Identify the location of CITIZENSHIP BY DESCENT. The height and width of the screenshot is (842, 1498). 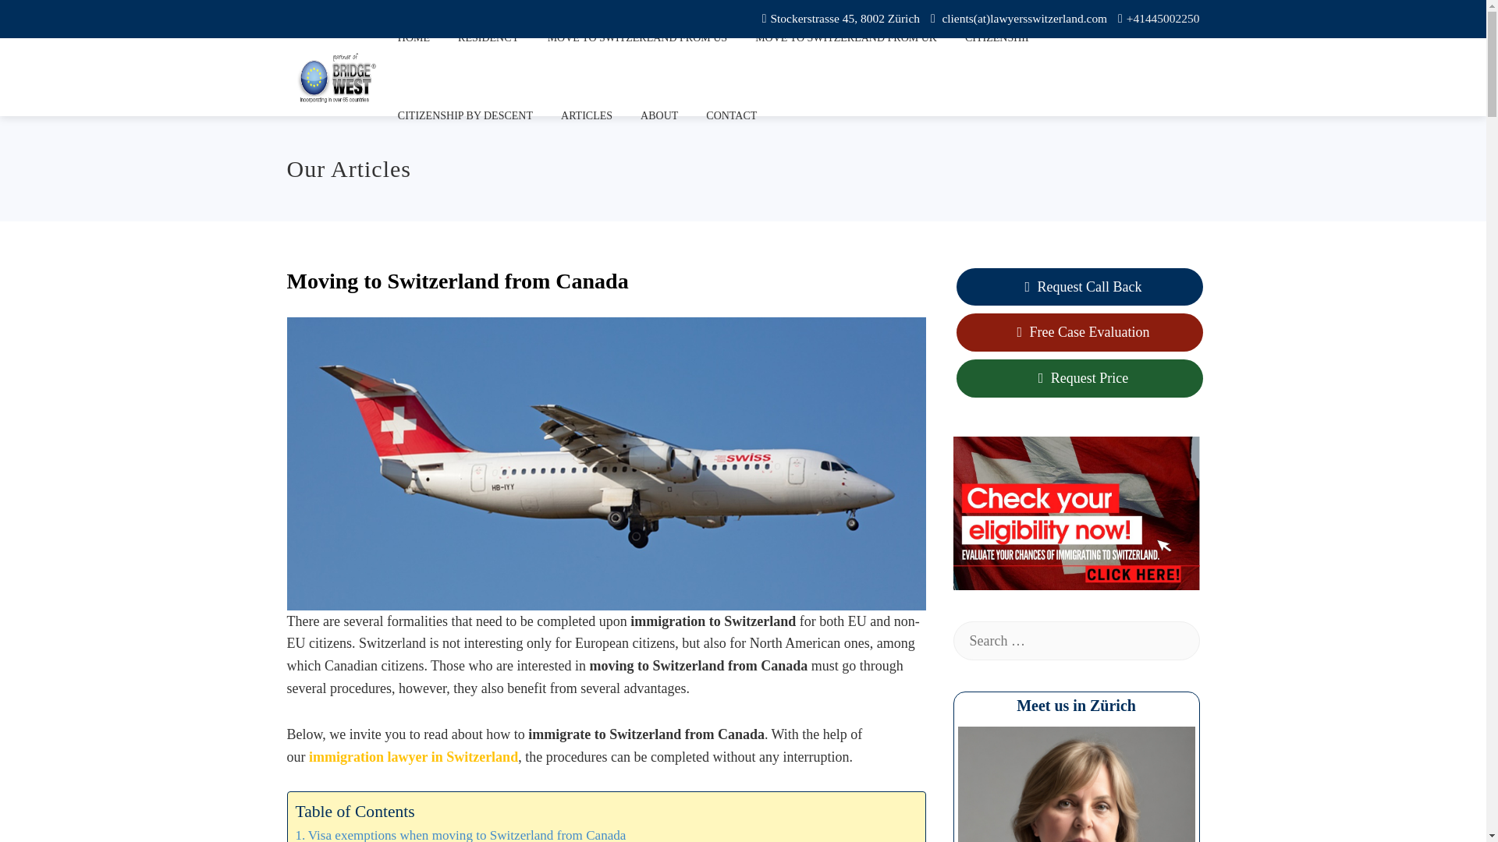
(465, 115).